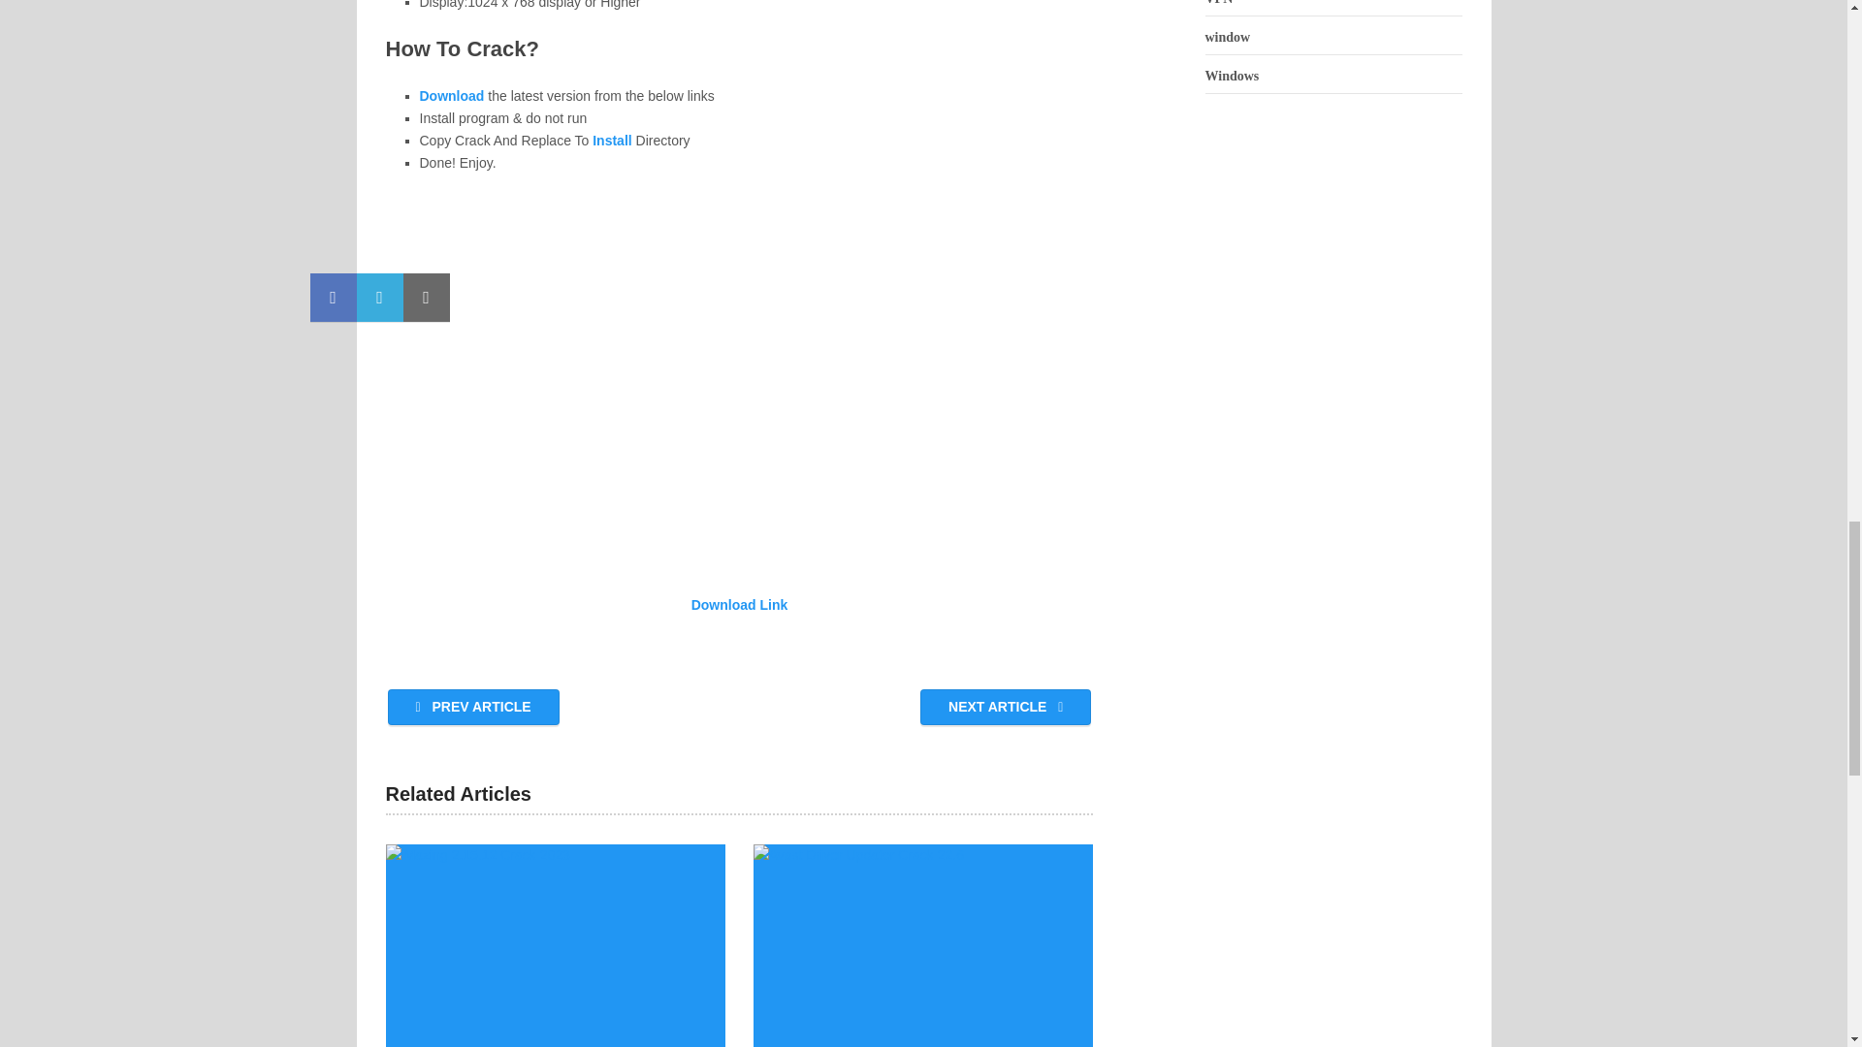 This screenshot has width=1862, height=1047. What do you see at coordinates (452, 95) in the screenshot?
I see `Download` at bounding box center [452, 95].